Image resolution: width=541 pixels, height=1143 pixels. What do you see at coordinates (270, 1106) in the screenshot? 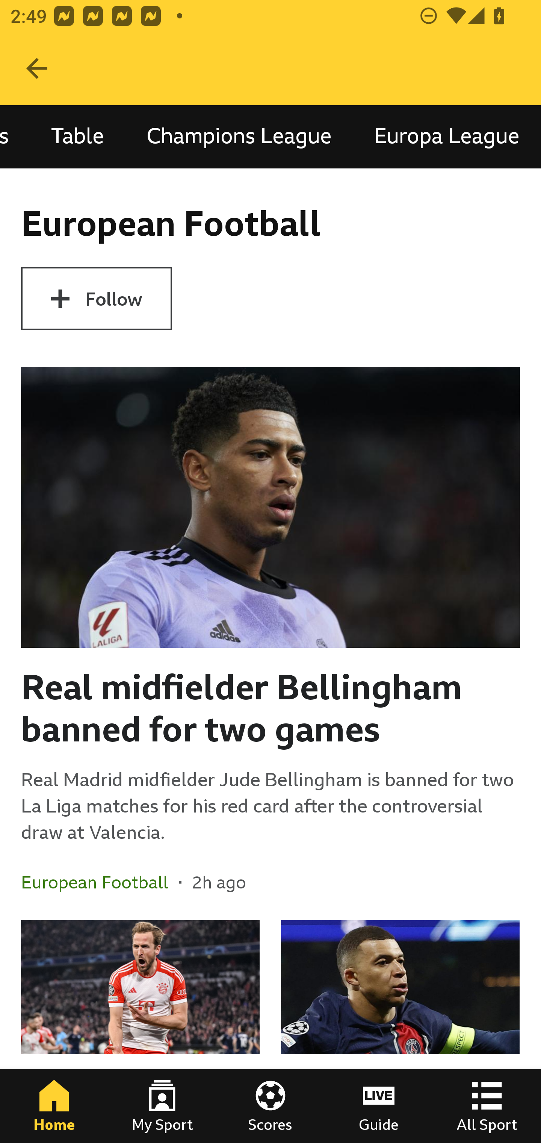
I see `Scores` at bounding box center [270, 1106].